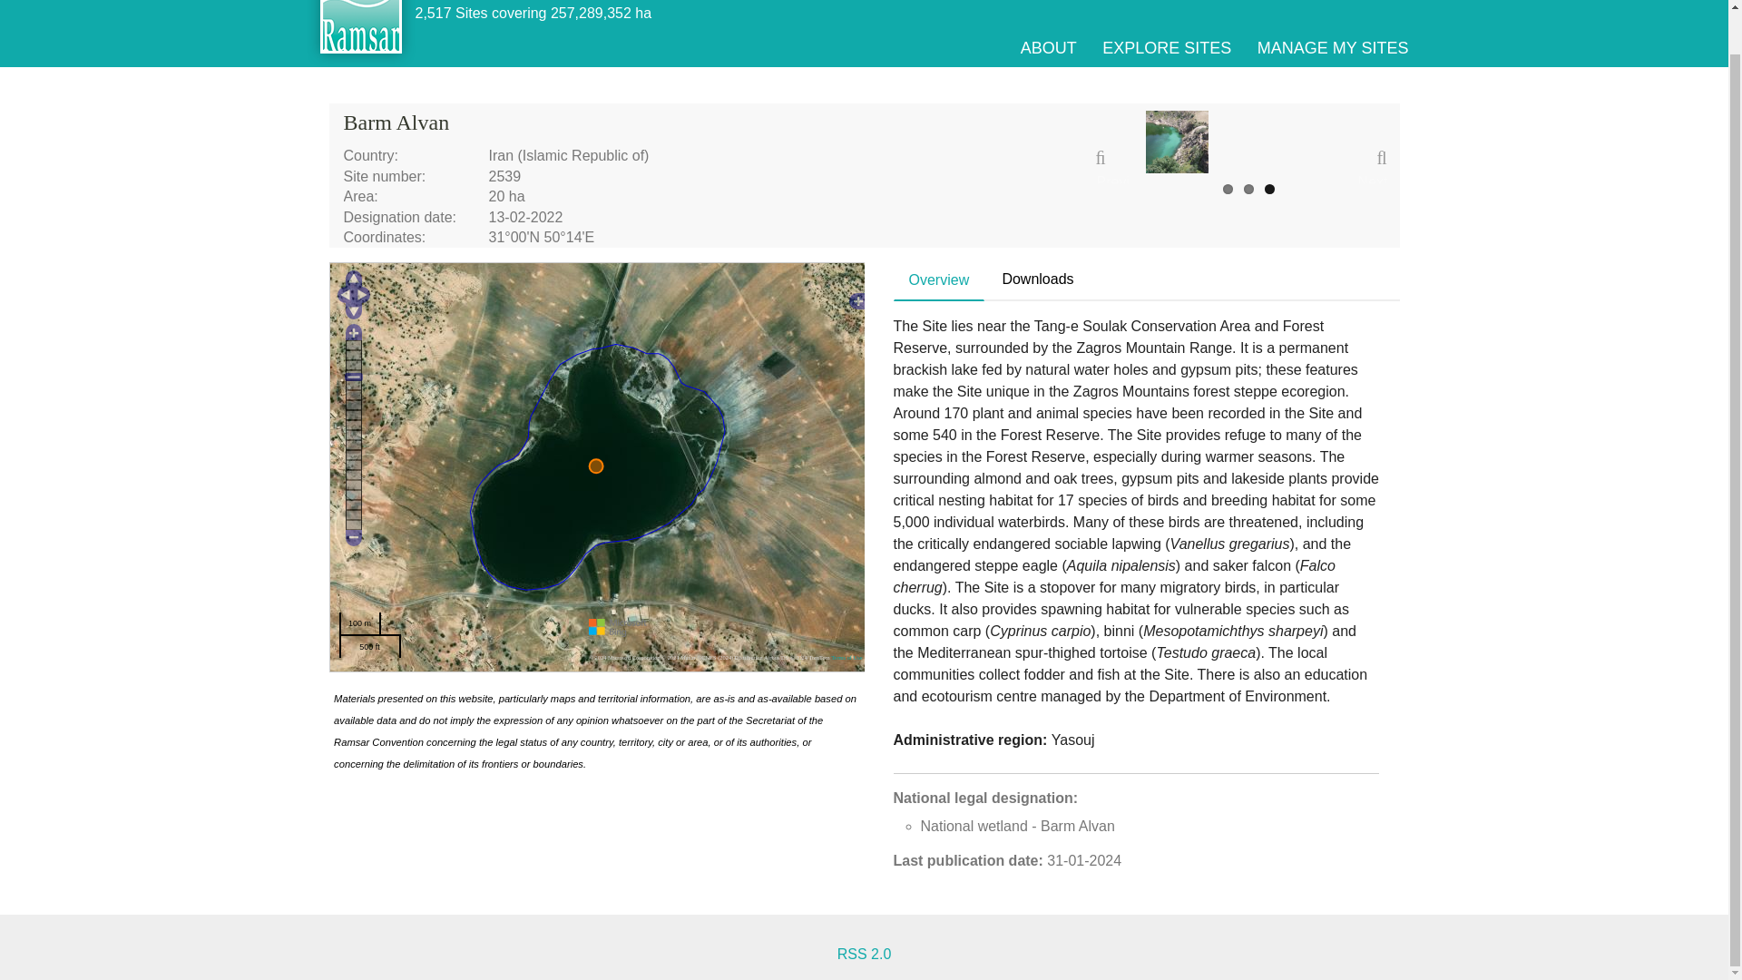  Describe the element at coordinates (1248, 189) in the screenshot. I see `2` at that location.